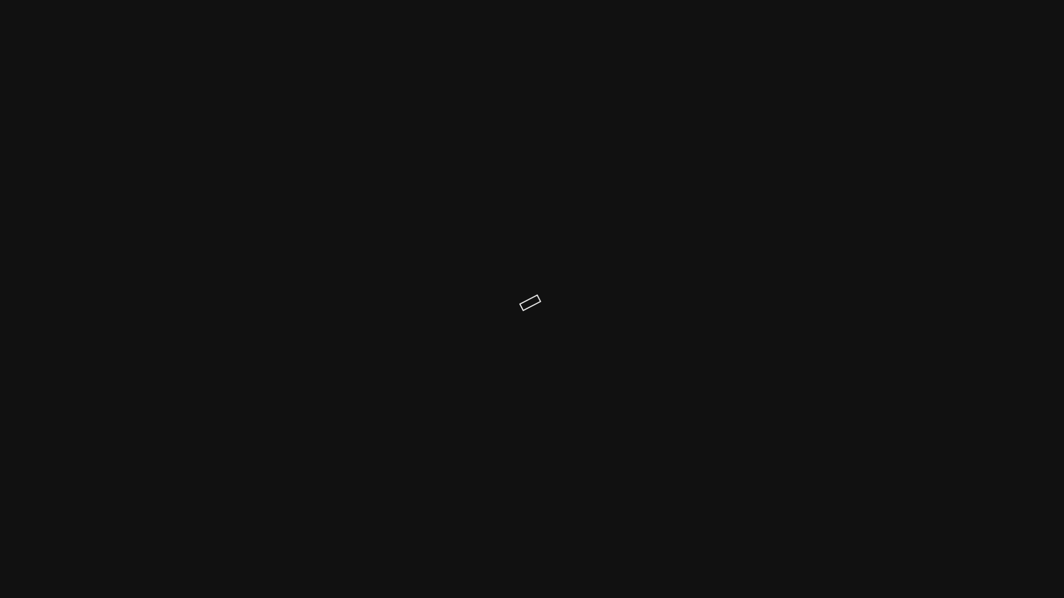  Describe the element at coordinates (690, 84) in the screenshot. I see `info@bodenwerkstatt.ch` at that location.